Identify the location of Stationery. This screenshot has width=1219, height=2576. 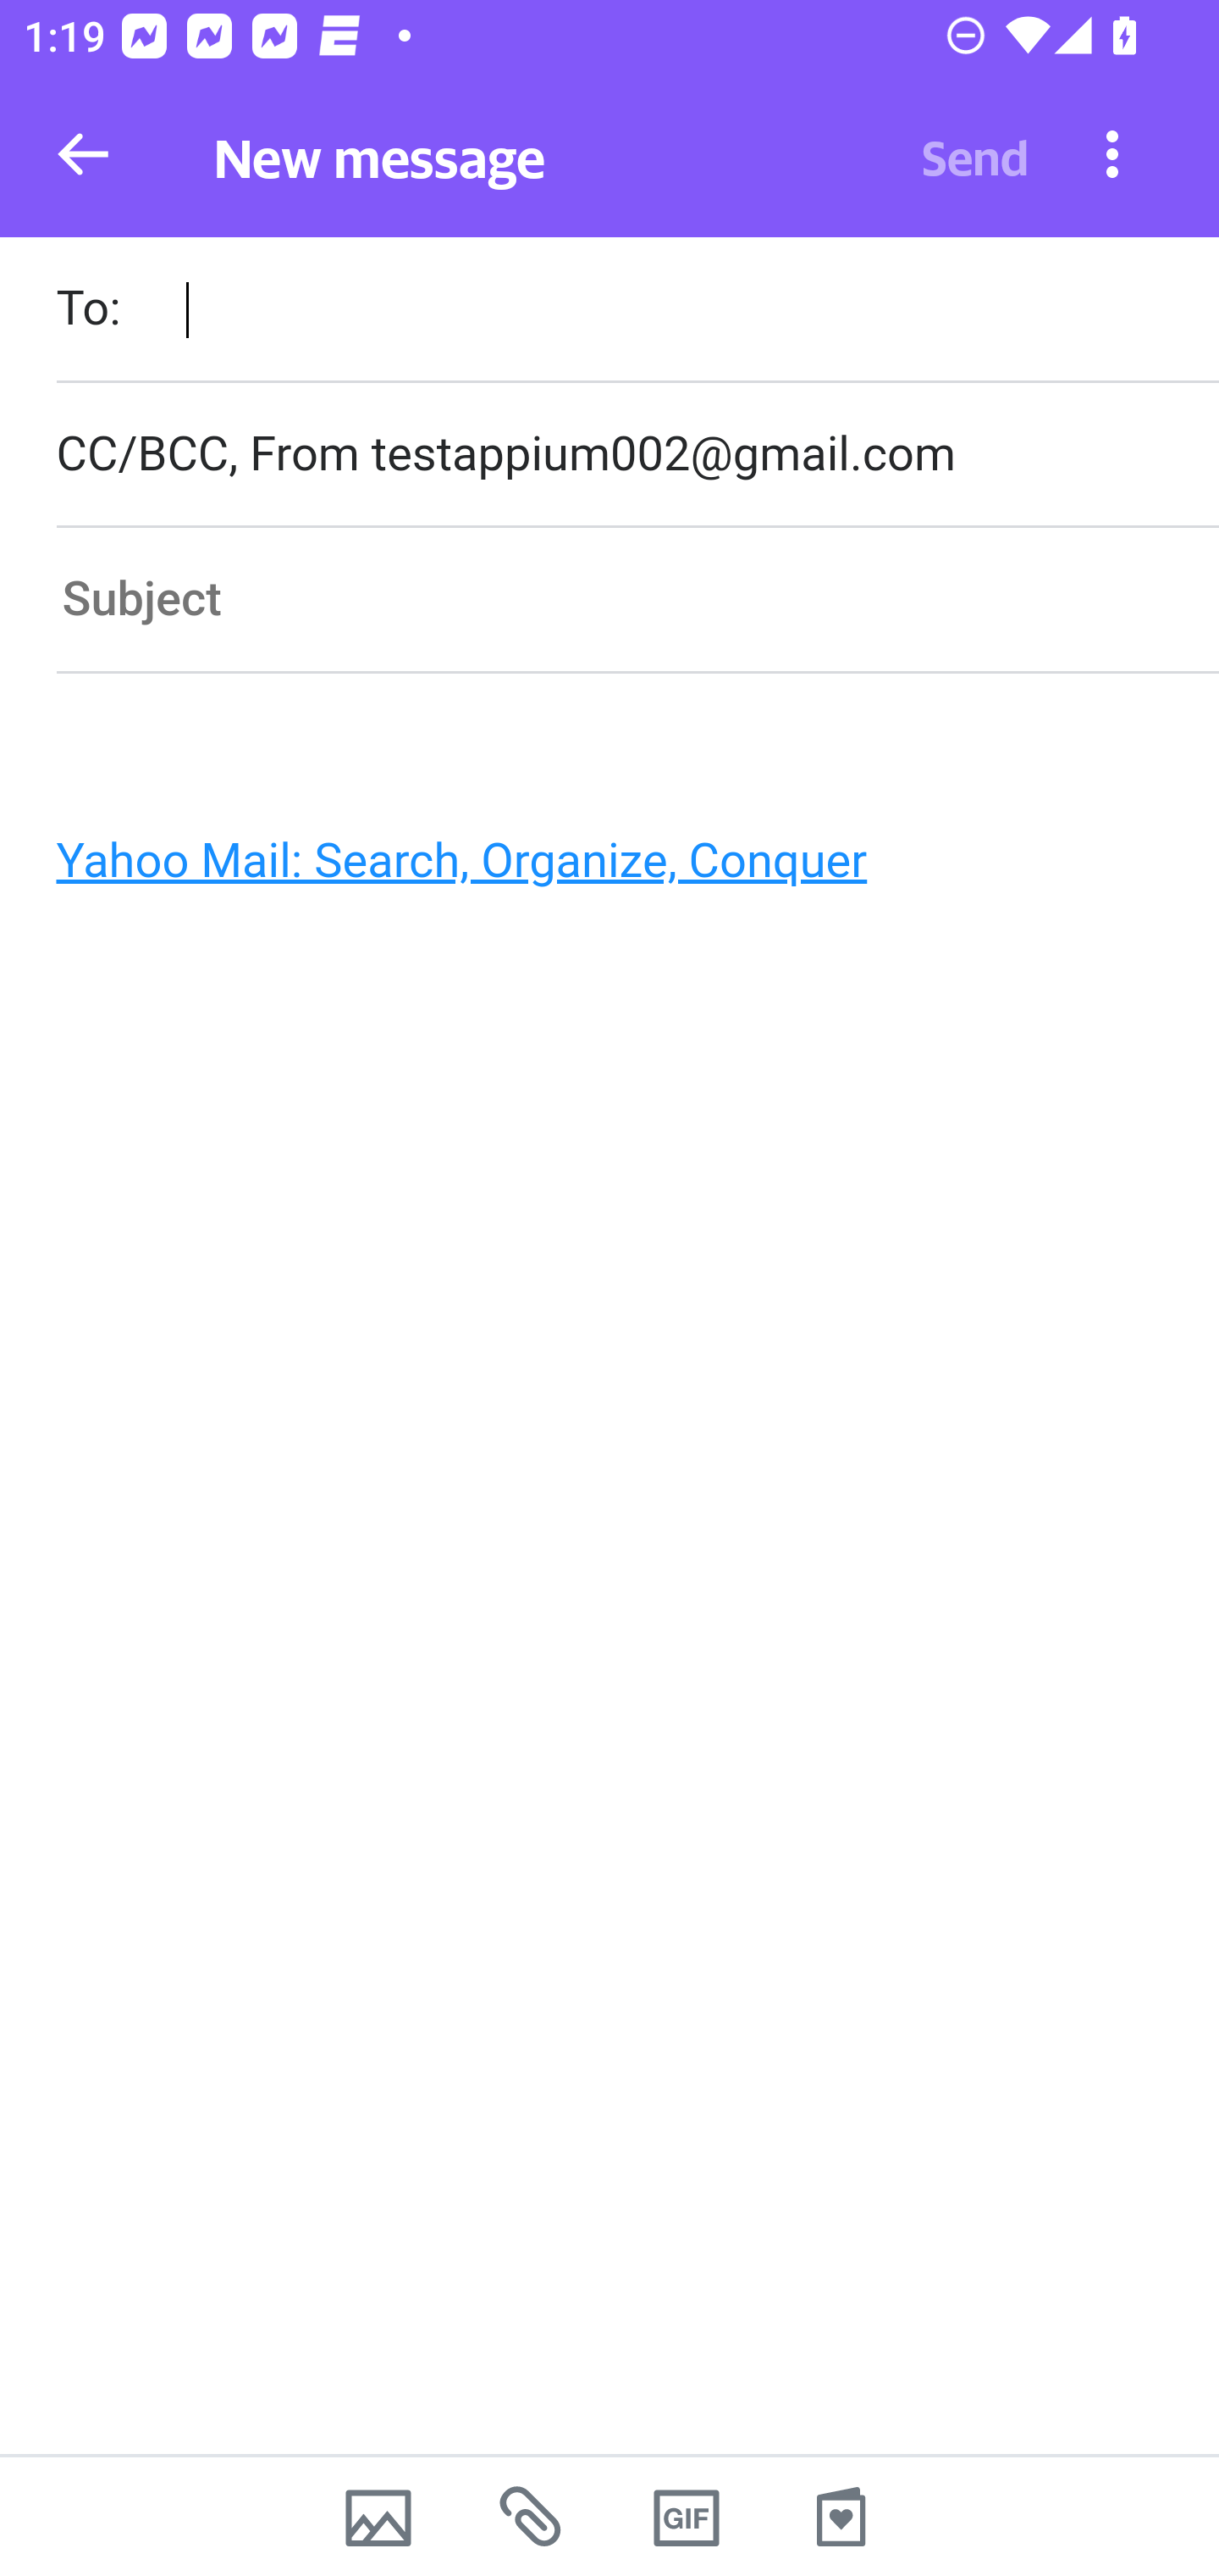
(840, 2517).